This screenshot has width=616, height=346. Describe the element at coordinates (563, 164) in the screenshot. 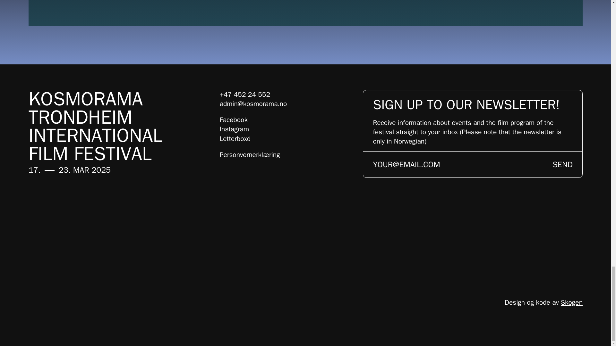

I see `SEND` at that location.